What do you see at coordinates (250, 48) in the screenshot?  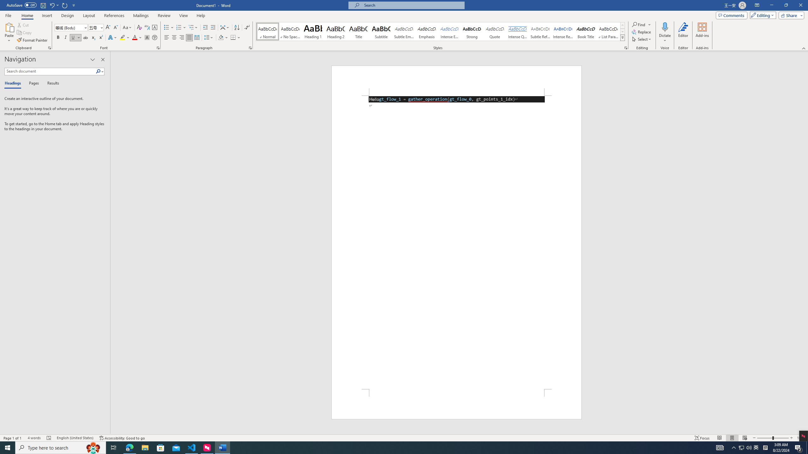 I see `Paragraph...` at bounding box center [250, 48].